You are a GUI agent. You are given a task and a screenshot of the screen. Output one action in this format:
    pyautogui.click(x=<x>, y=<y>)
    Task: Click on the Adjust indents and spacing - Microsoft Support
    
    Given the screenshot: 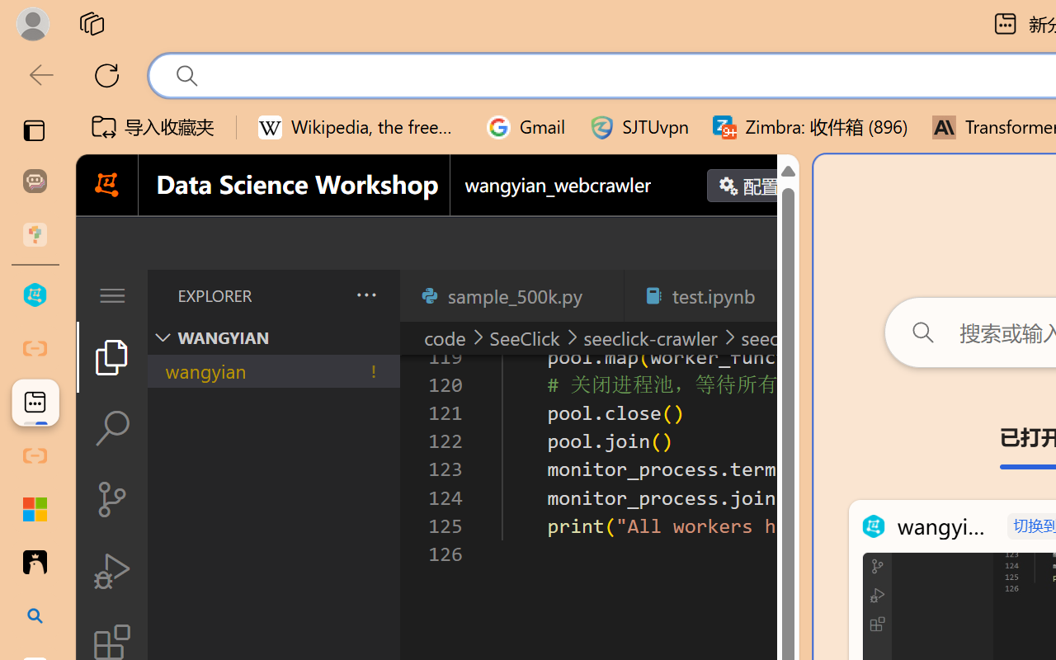 What is the action you would take?
    pyautogui.click(x=35, y=509)
    